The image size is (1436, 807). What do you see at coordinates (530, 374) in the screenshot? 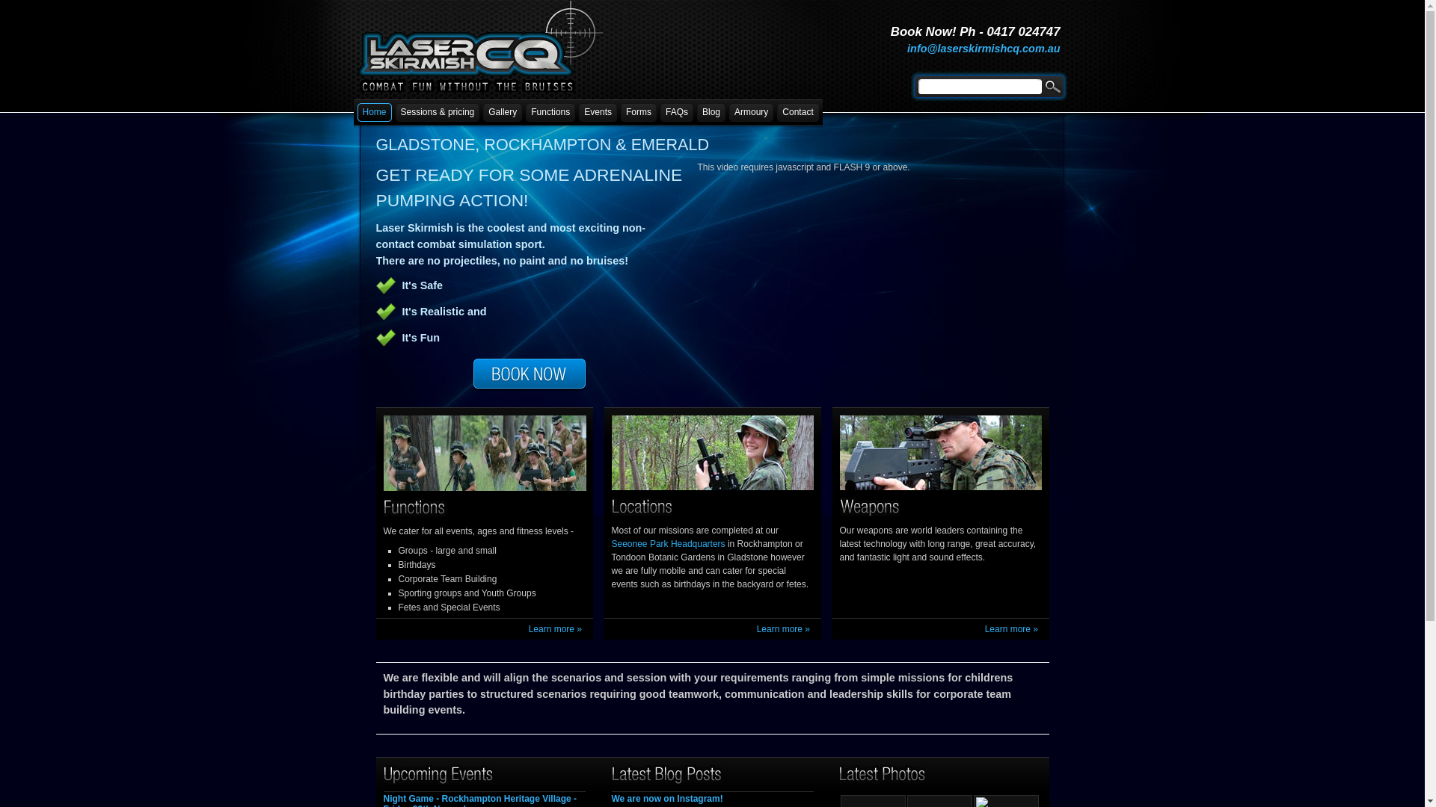
I see `Contact us now to book` at bounding box center [530, 374].